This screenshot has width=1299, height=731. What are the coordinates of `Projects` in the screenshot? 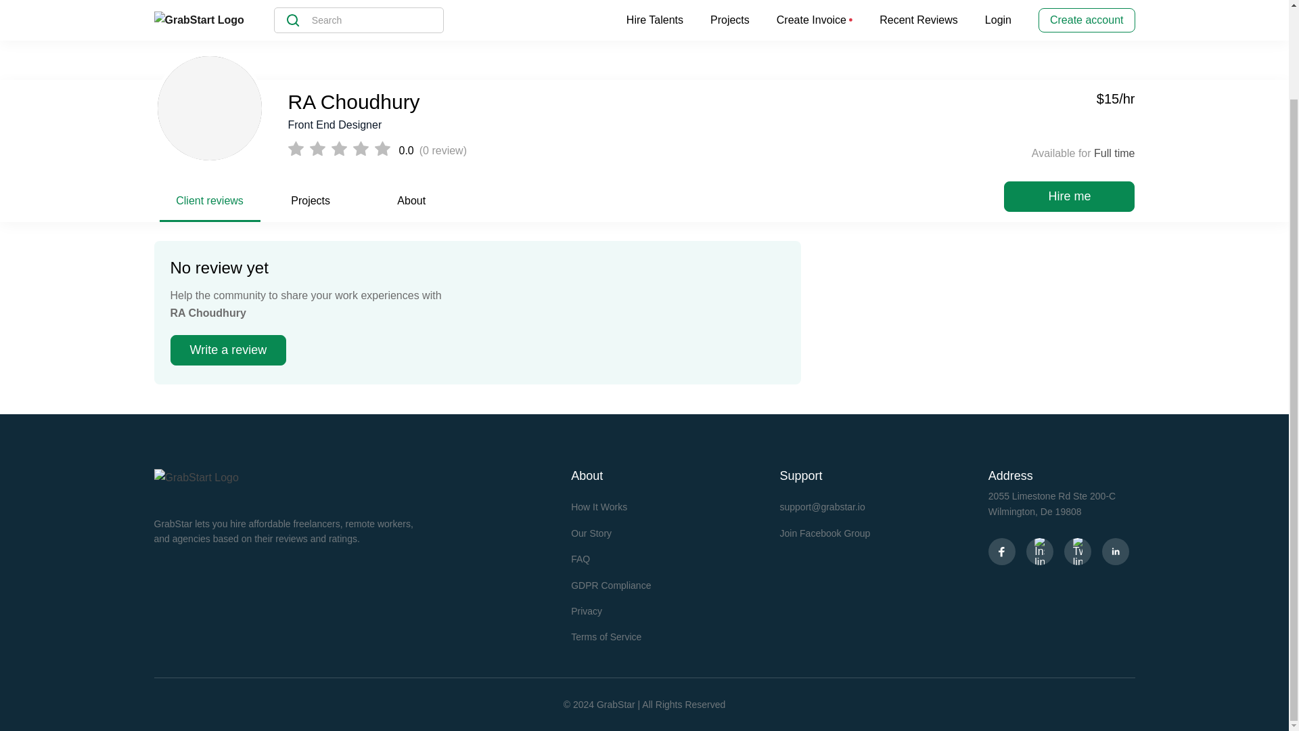 It's located at (311, 207).